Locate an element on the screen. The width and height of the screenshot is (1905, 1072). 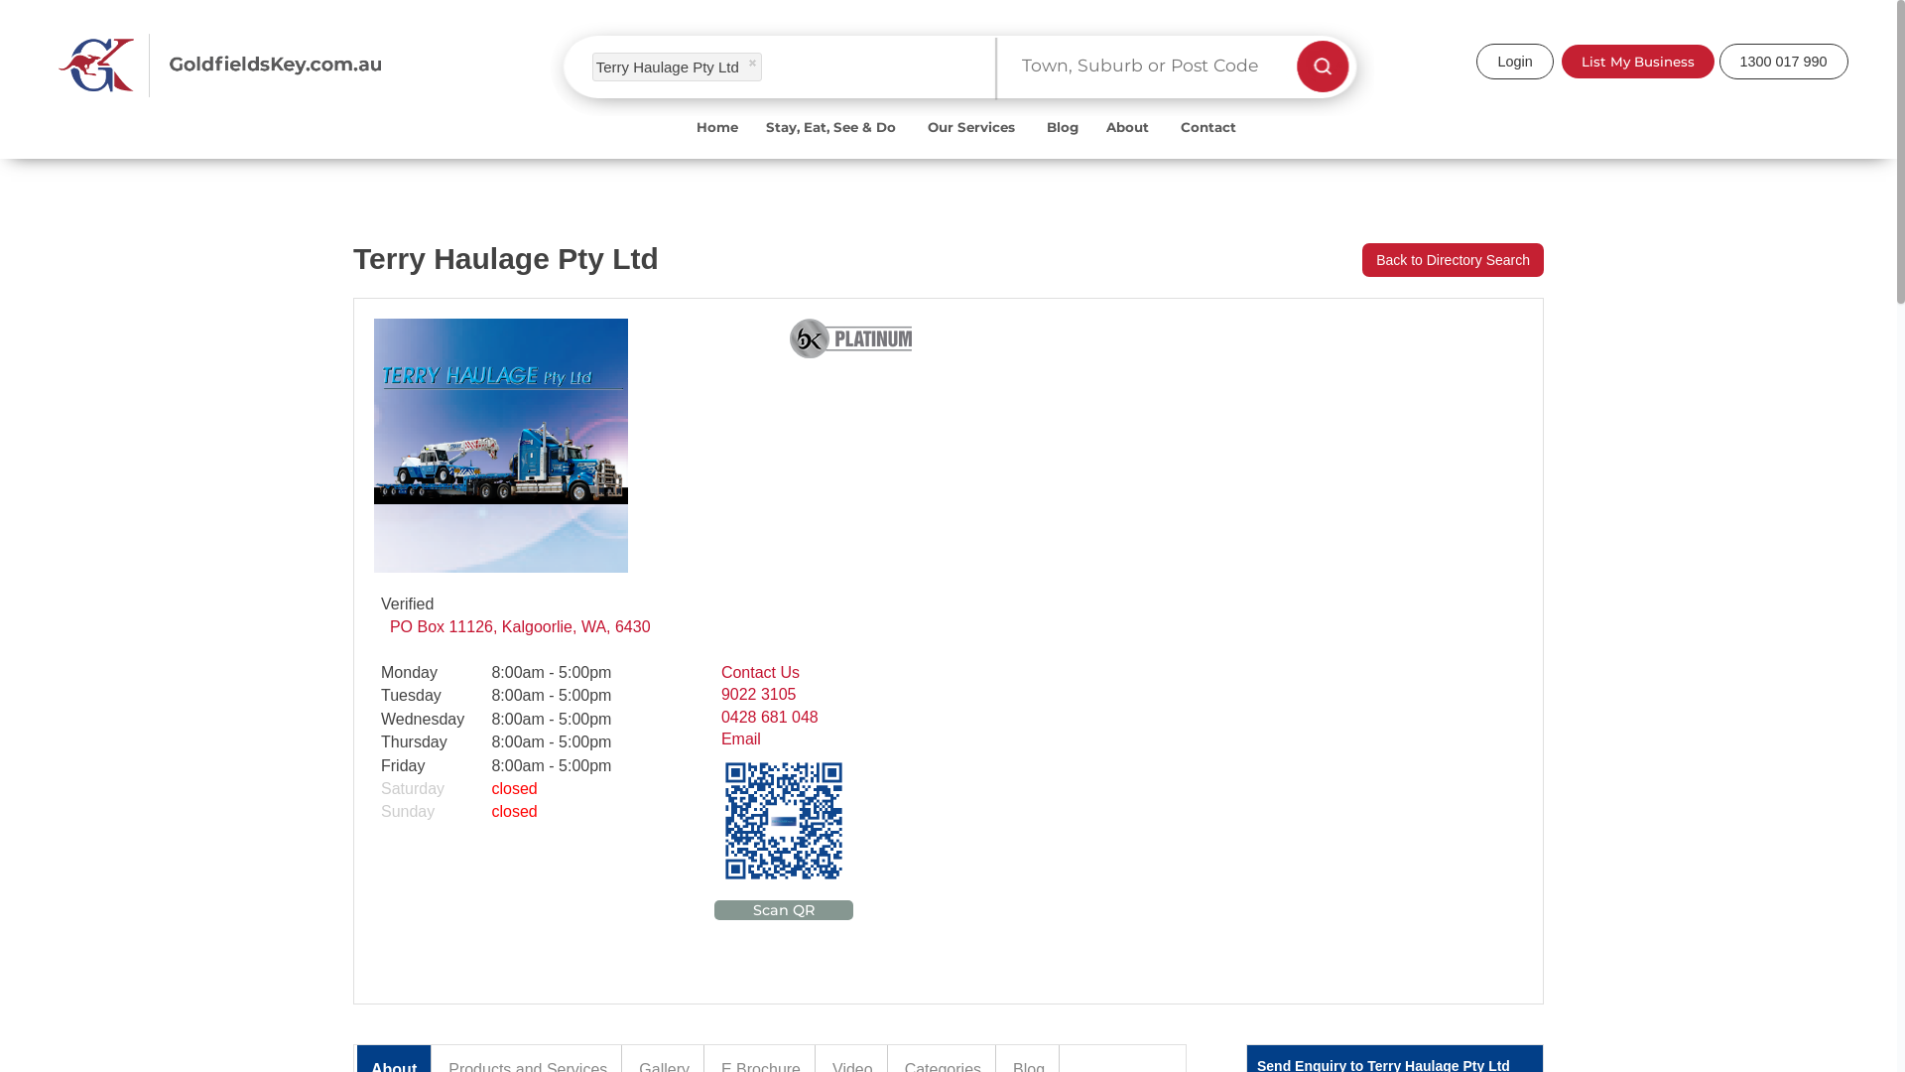
About is located at coordinates (1129, 141).